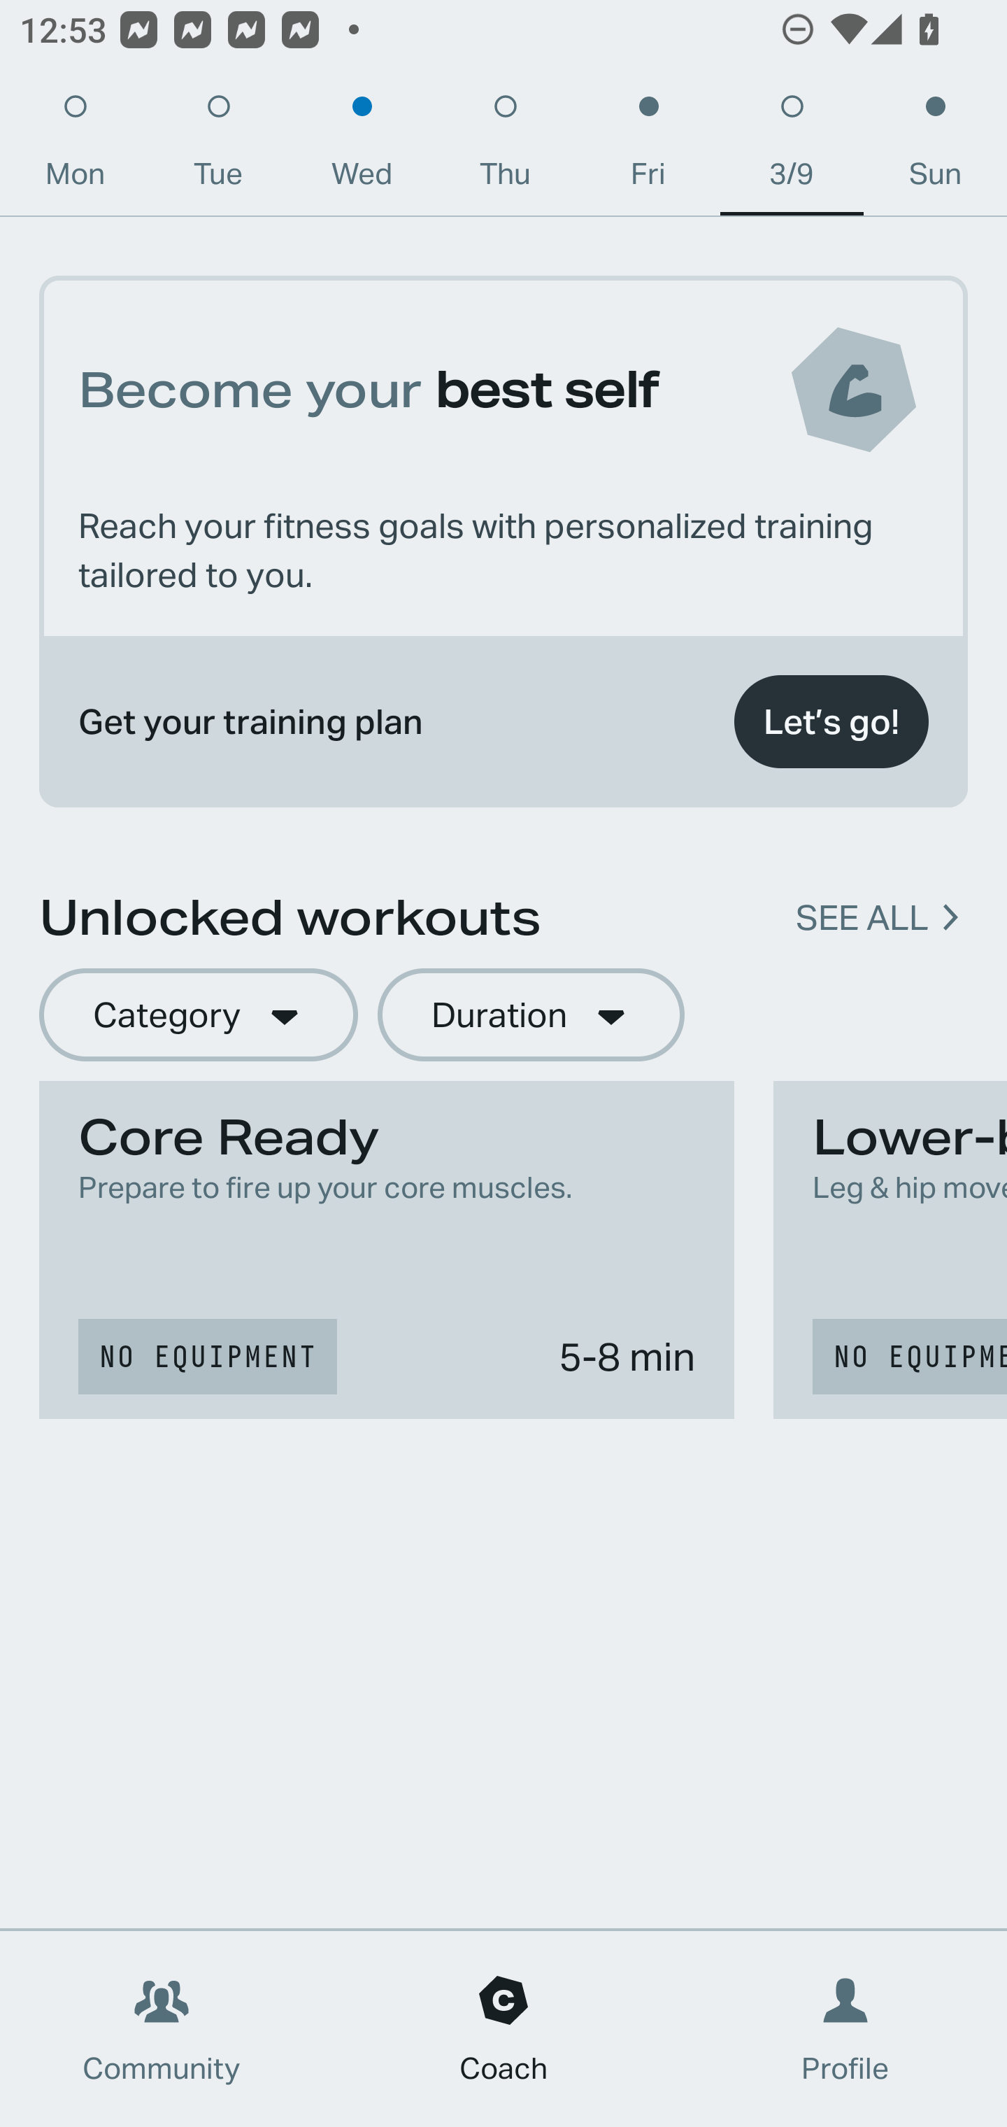 The width and height of the screenshot is (1007, 2127). Describe the element at coordinates (362, 147) in the screenshot. I see `Wed` at that location.